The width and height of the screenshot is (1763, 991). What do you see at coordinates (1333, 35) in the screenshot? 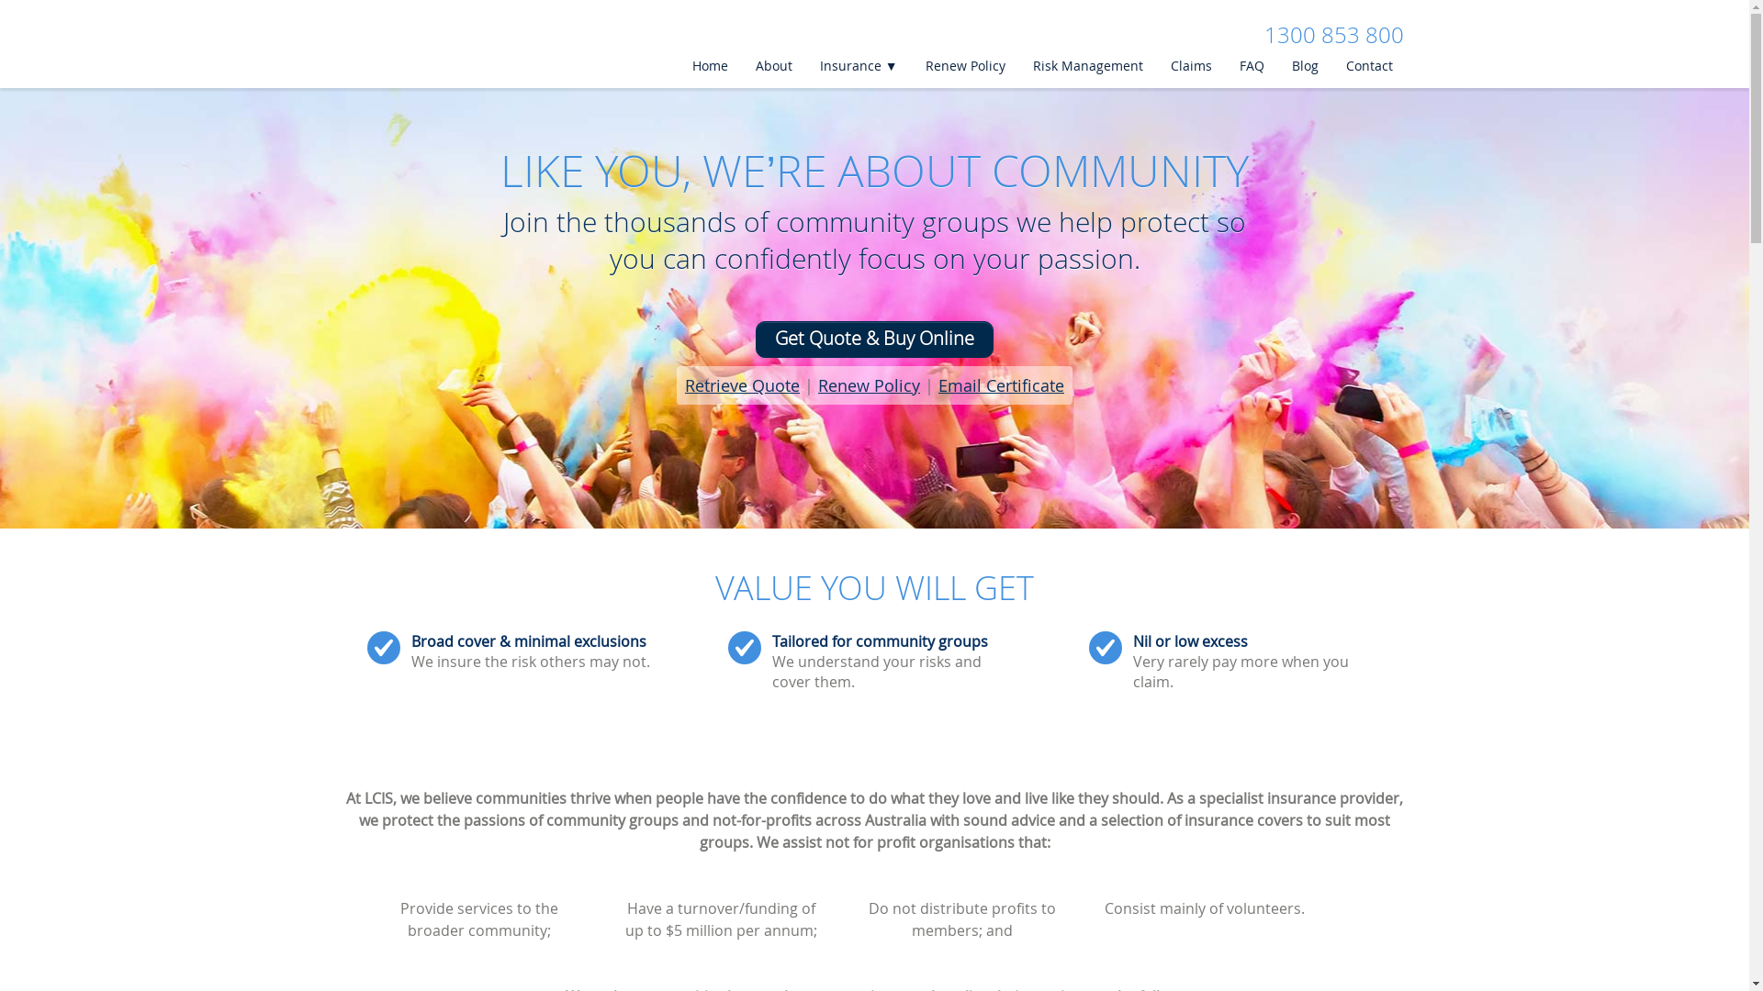
I see `1300 853 800` at bounding box center [1333, 35].